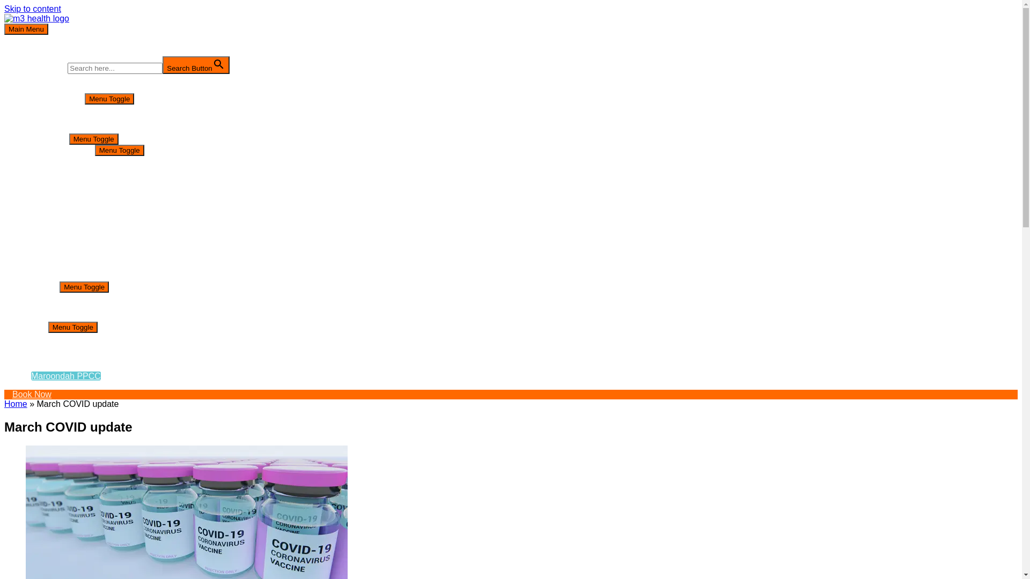 The height and width of the screenshot is (579, 1030). I want to click on Flu Vaccine, so click(91, 180).